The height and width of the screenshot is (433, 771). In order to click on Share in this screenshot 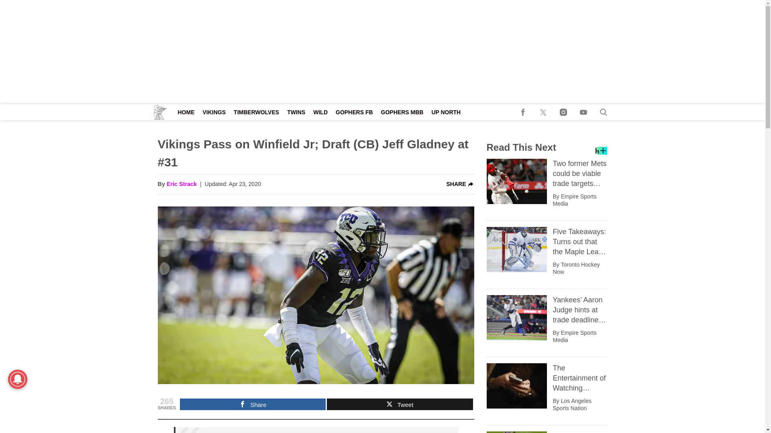, I will do `click(252, 404)`.